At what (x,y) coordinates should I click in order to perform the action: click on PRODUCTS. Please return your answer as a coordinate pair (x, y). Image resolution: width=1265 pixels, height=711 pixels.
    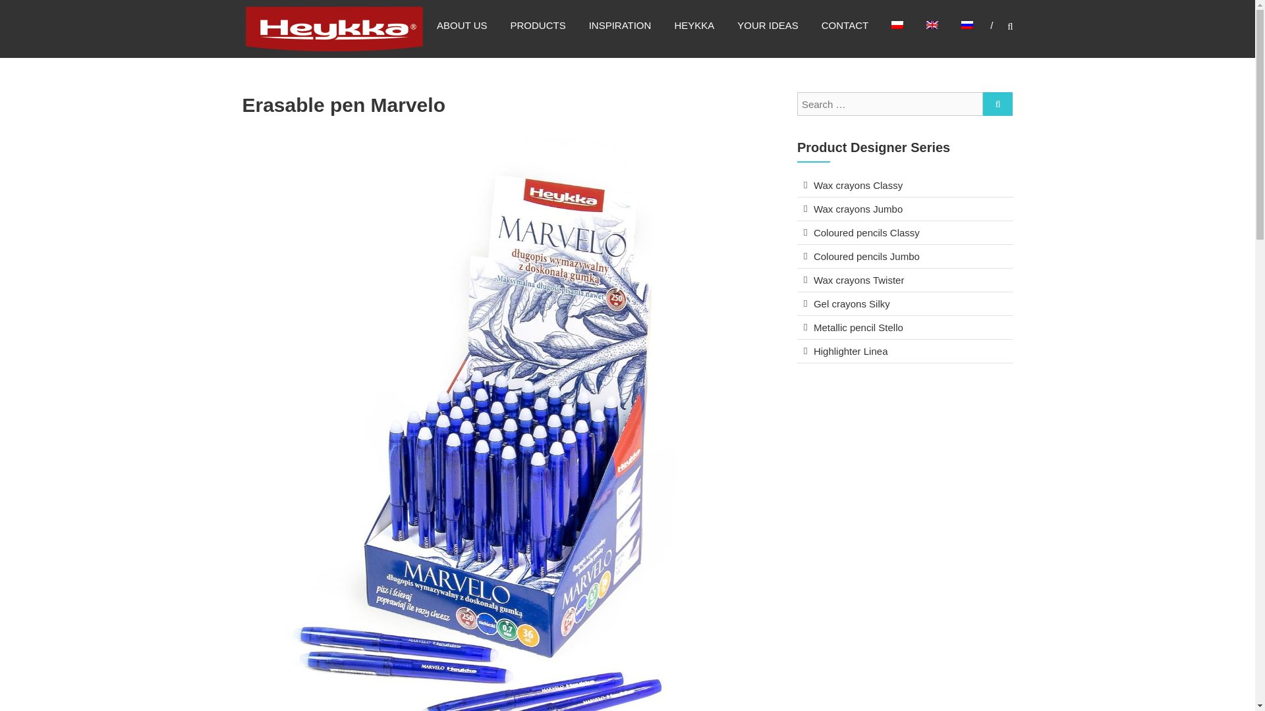
    Looking at the image, I should click on (538, 25).